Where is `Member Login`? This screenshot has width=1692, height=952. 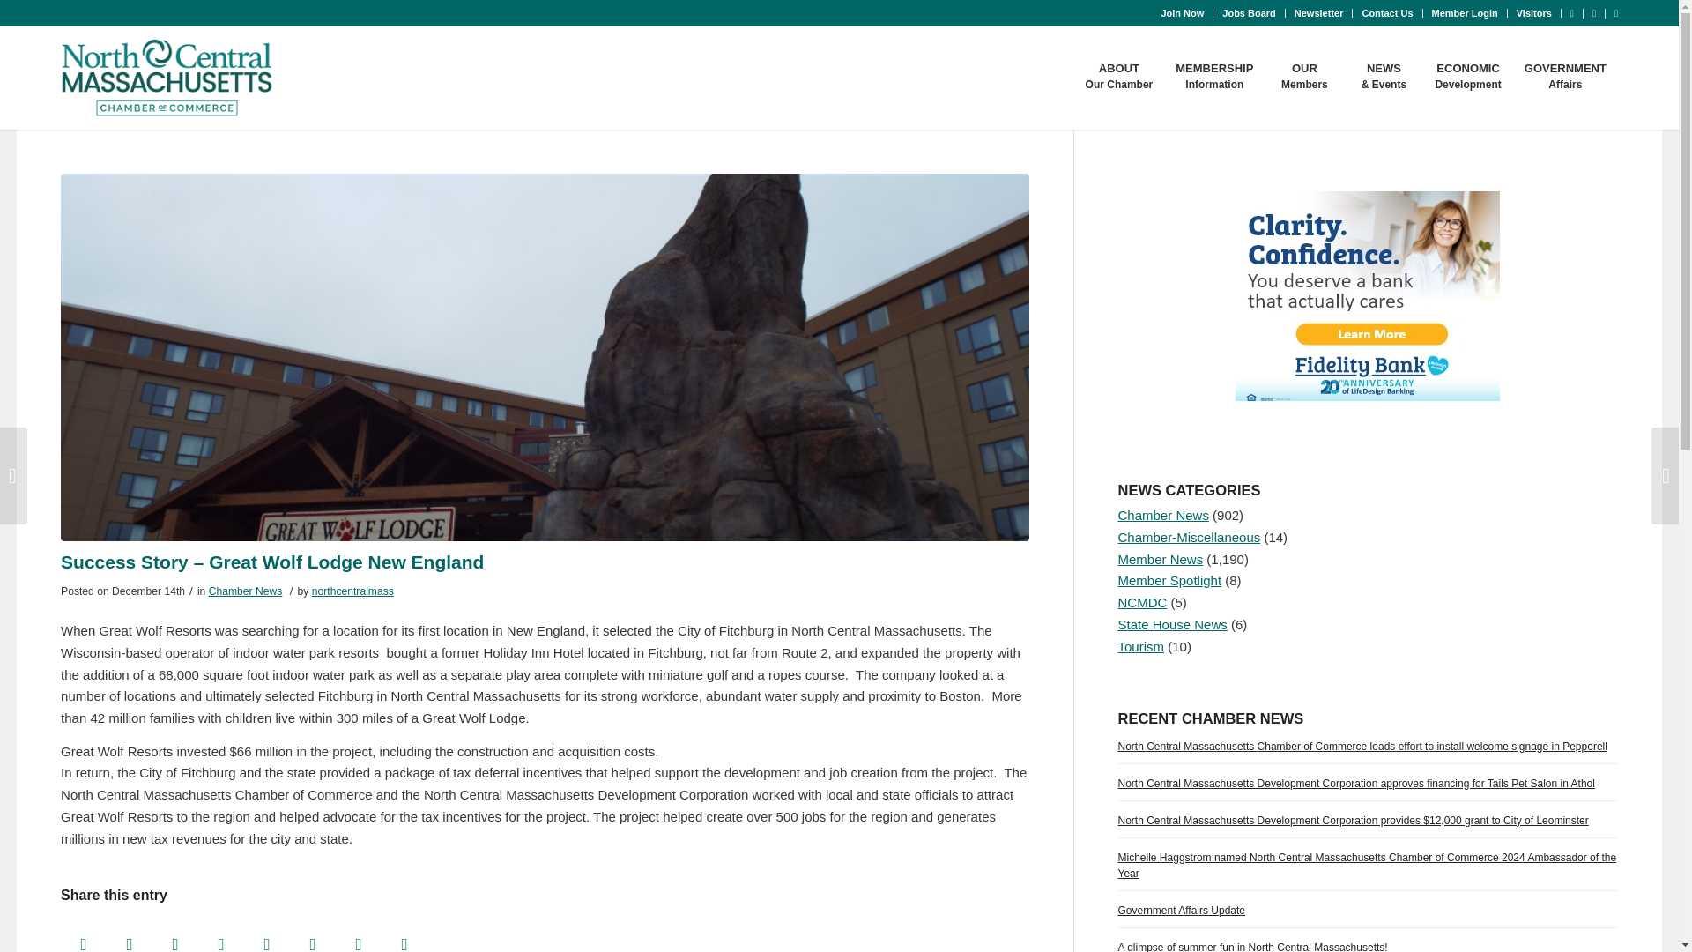
Member Login is located at coordinates (1465, 13).